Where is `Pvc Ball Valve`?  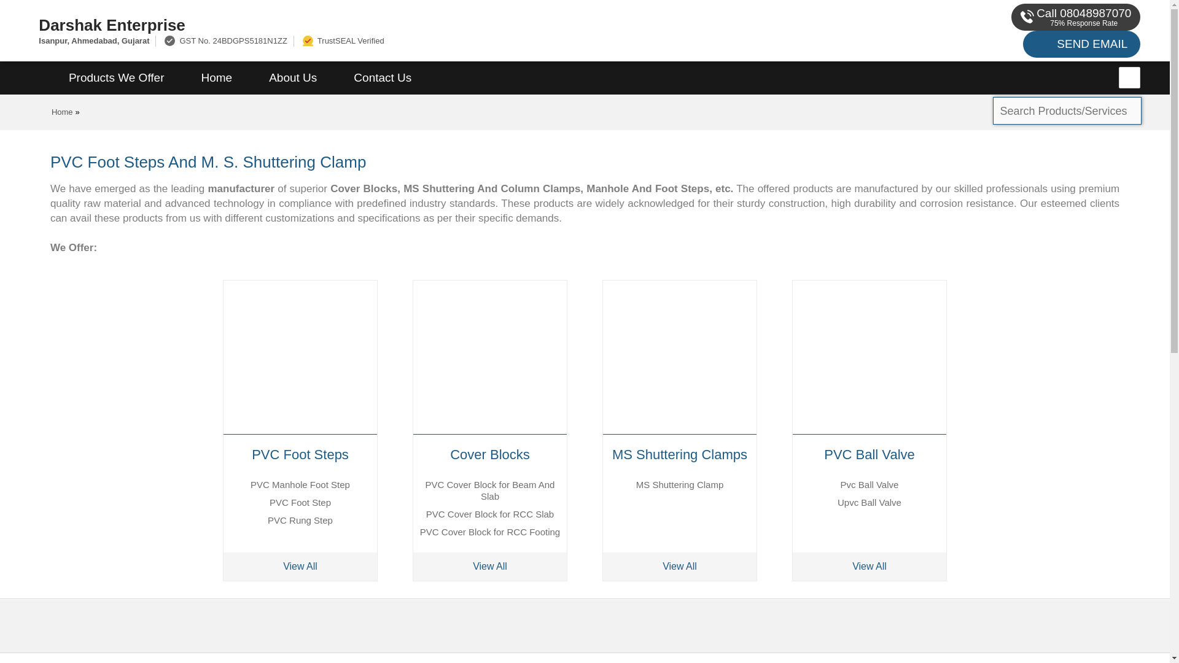
Pvc Ball Valve is located at coordinates (870, 484).